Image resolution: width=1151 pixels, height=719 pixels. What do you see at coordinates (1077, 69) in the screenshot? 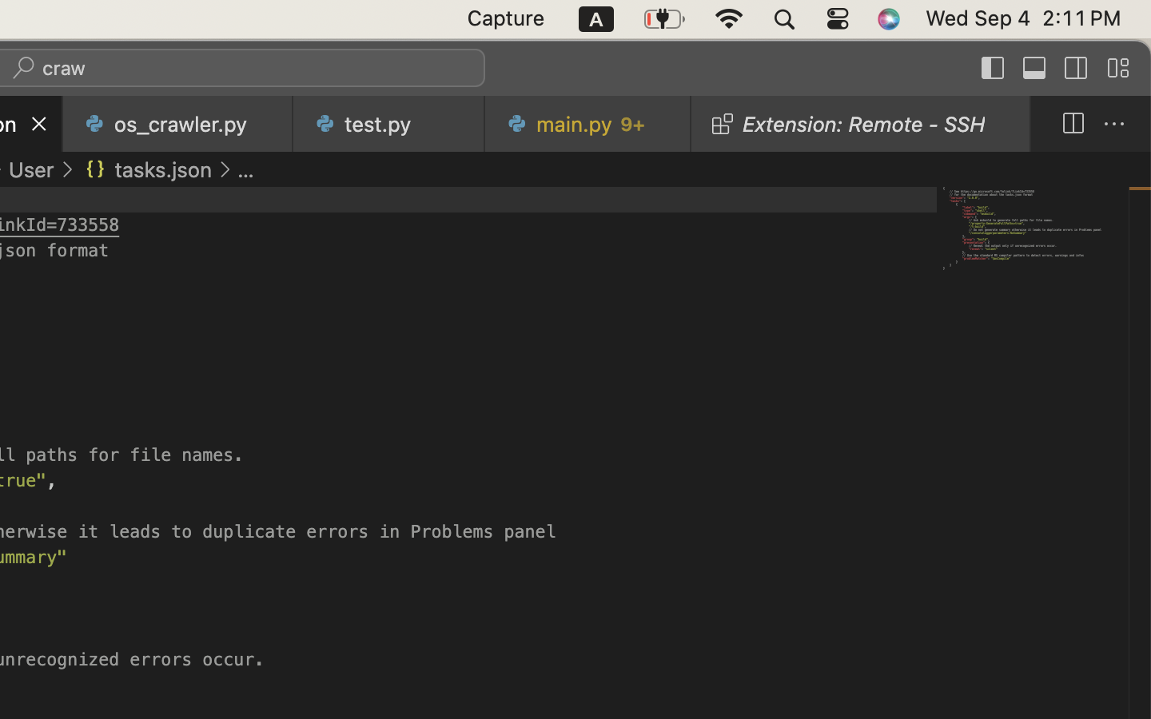
I see `` at bounding box center [1077, 69].